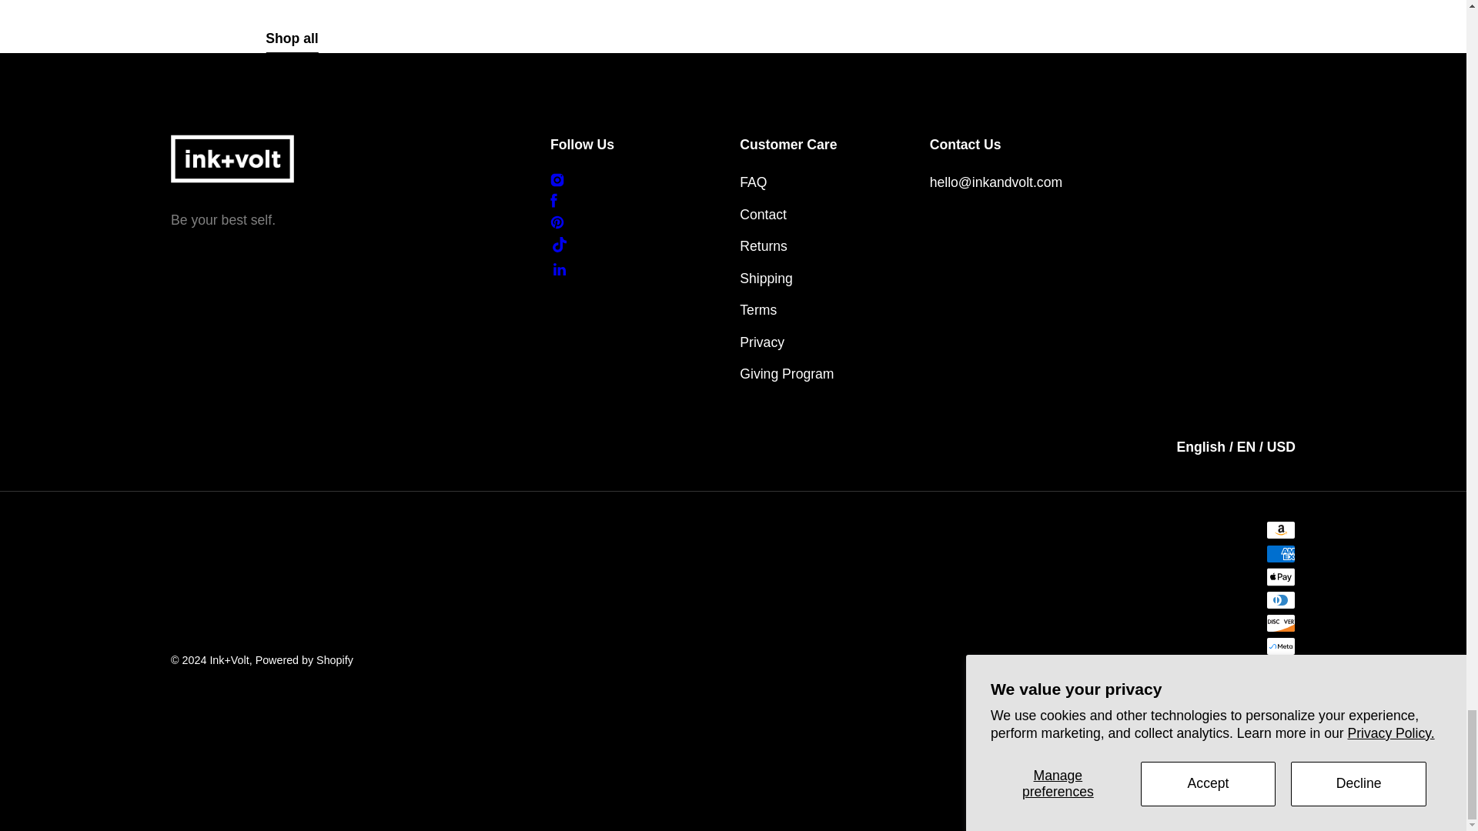  I want to click on Apple Pay, so click(1281, 577).